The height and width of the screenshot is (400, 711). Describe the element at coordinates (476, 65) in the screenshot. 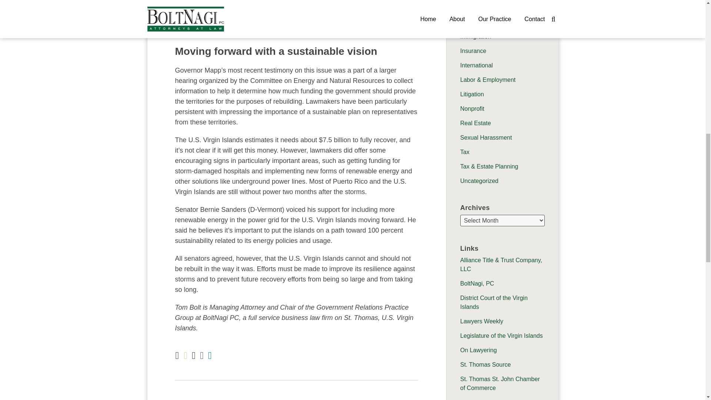

I see `International` at that location.